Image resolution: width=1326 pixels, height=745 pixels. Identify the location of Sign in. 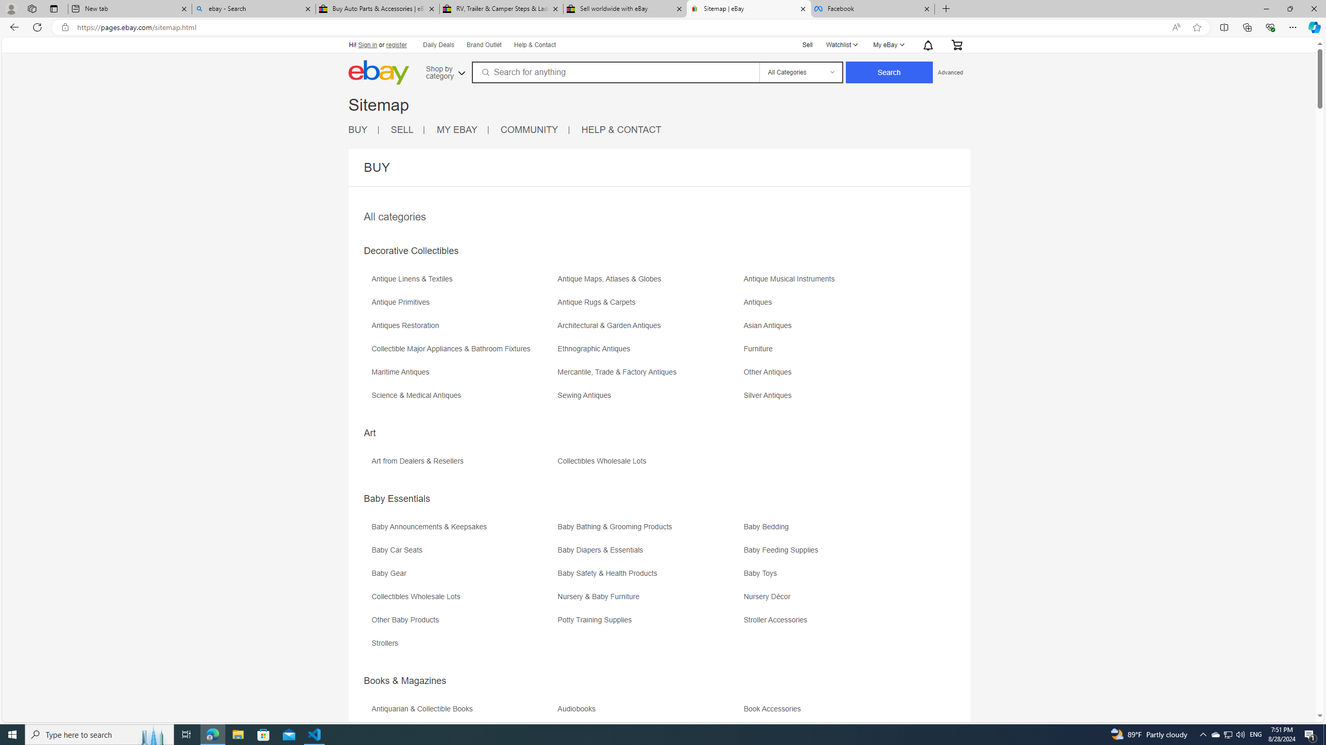
(368, 44).